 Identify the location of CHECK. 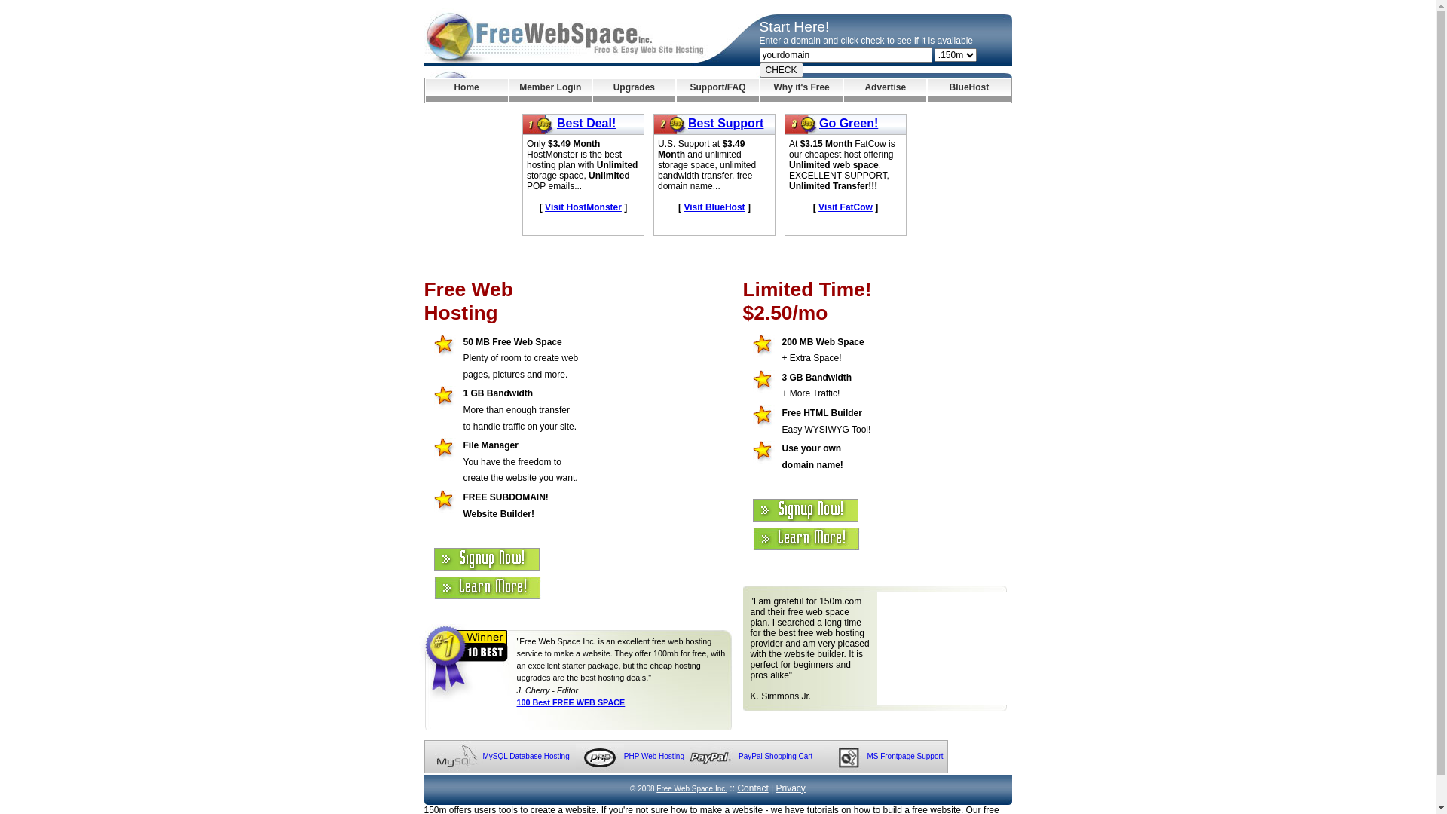
(782, 70).